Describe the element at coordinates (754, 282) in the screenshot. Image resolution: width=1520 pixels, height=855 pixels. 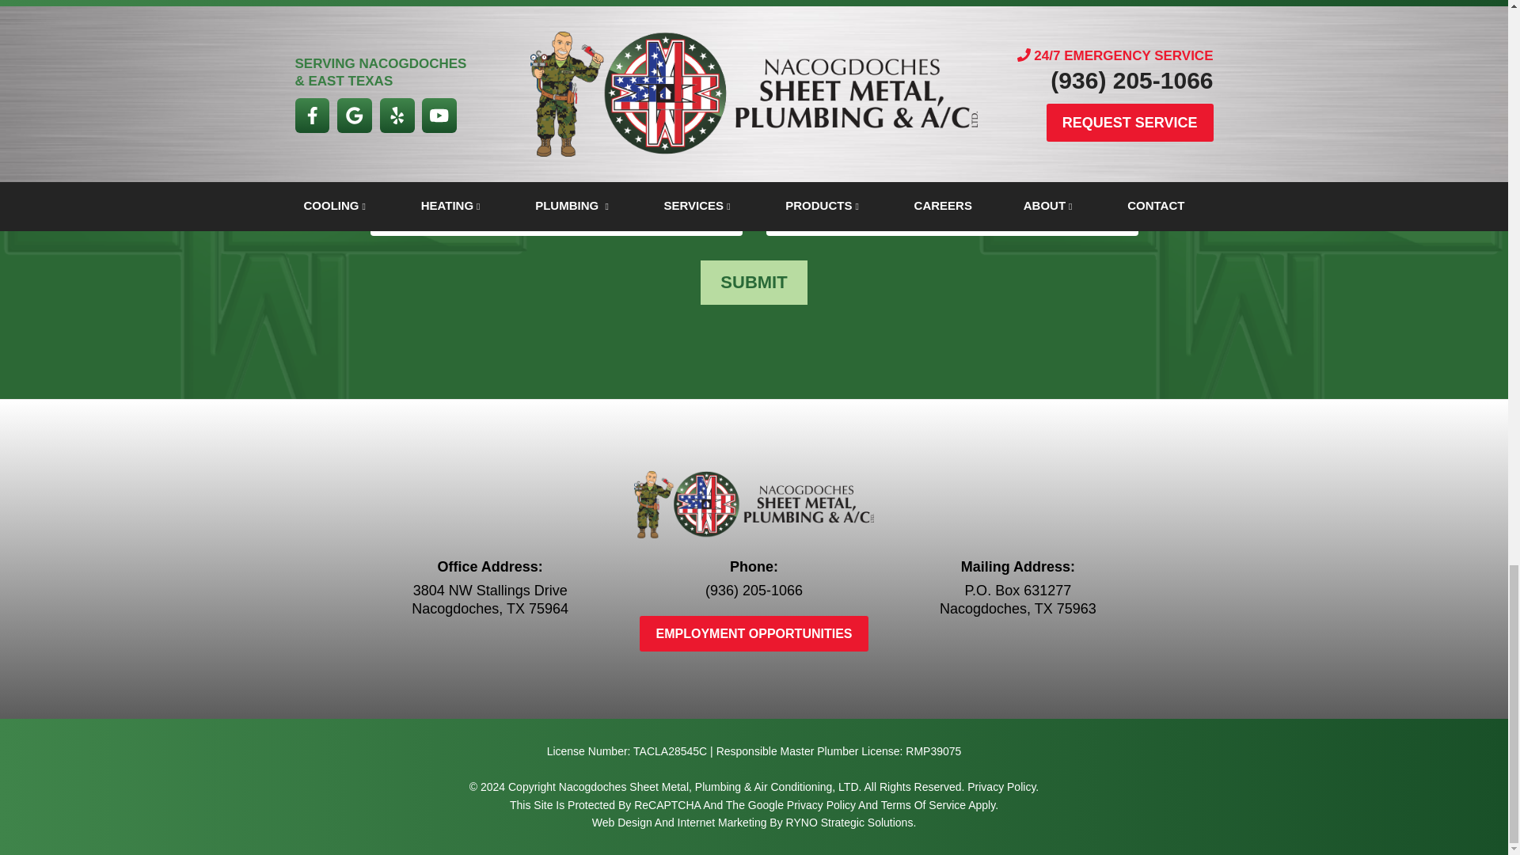
I see `Submit` at that location.